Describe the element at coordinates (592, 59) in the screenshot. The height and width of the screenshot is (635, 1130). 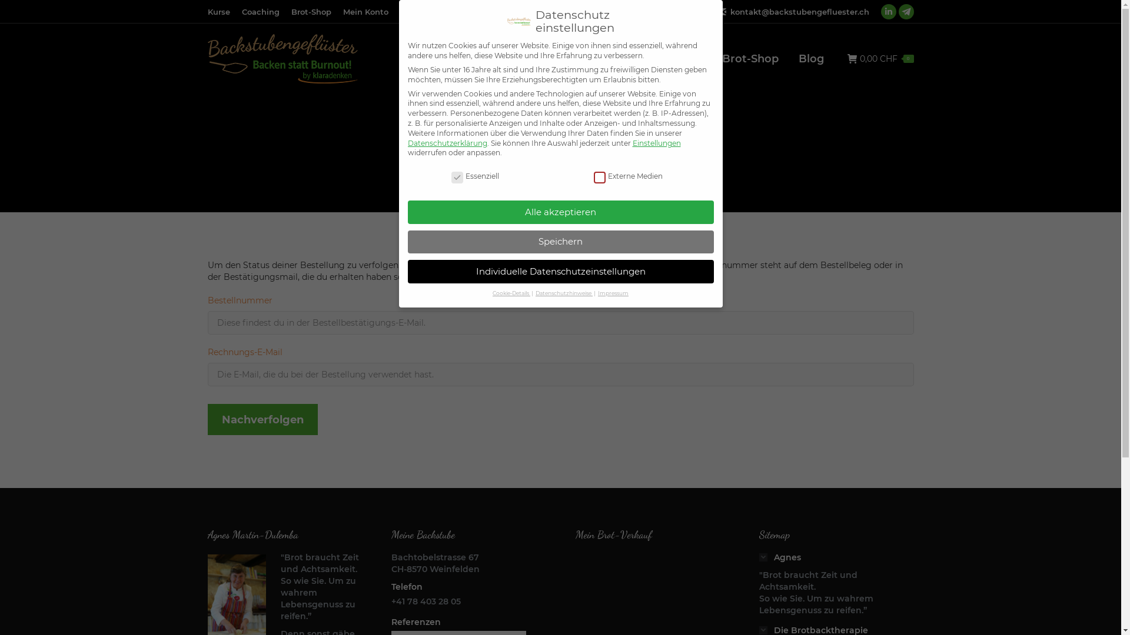
I see `Die Brotbacktherapie` at that location.